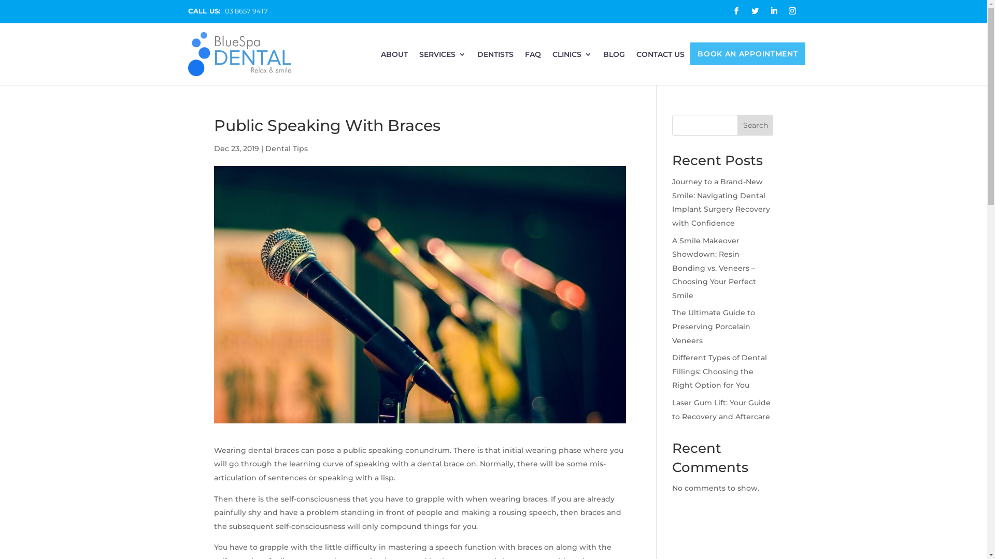  What do you see at coordinates (755, 11) in the screenshot?
I see `Follow on Twitter` at bounding box center [755, 11].